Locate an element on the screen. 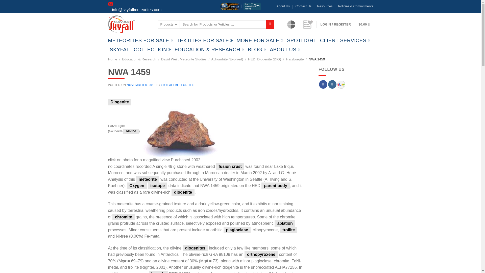 Image resolution: width=485 pixels, height=273 pixels. Resources is located at coordinates (325, 6).